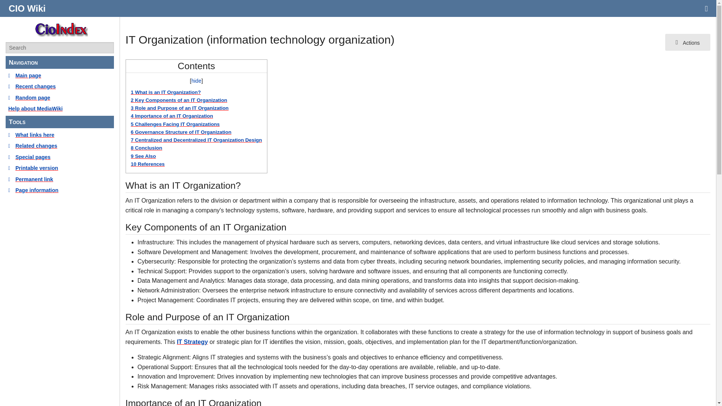 Image resolution: width=722 pixels, height=406 pixels. What do you see at coordinates (179, 100) in the screenshot?
I see `2 Key Components of an IT Organization` at bounding box center [179, 100].